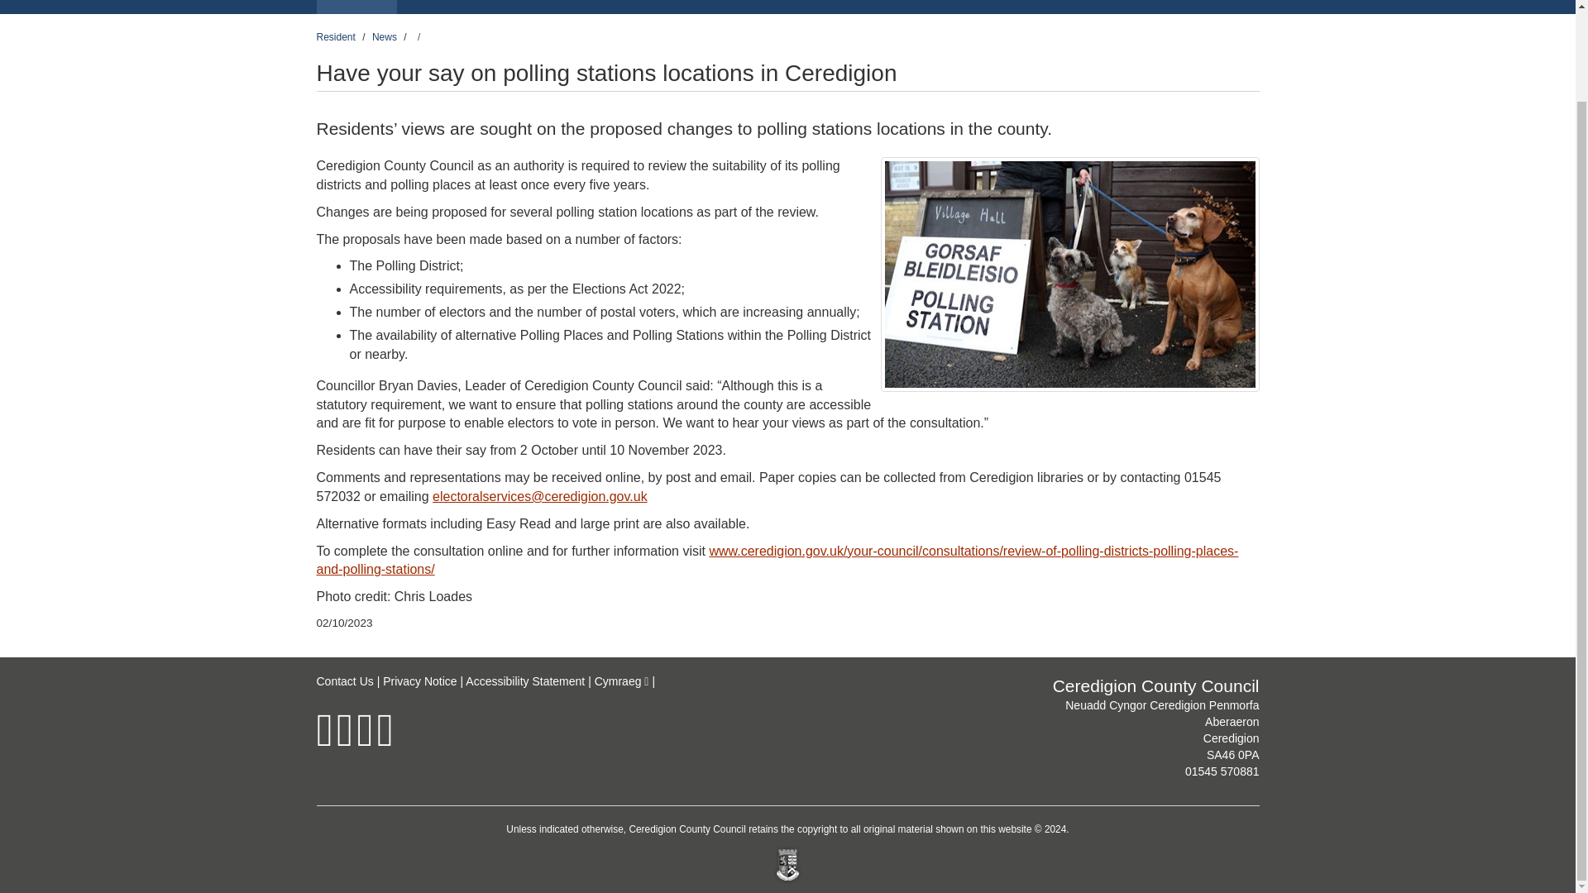  Describe the element at coordinates (533, 7) in the screenshot. I see `Your Council` at that location.